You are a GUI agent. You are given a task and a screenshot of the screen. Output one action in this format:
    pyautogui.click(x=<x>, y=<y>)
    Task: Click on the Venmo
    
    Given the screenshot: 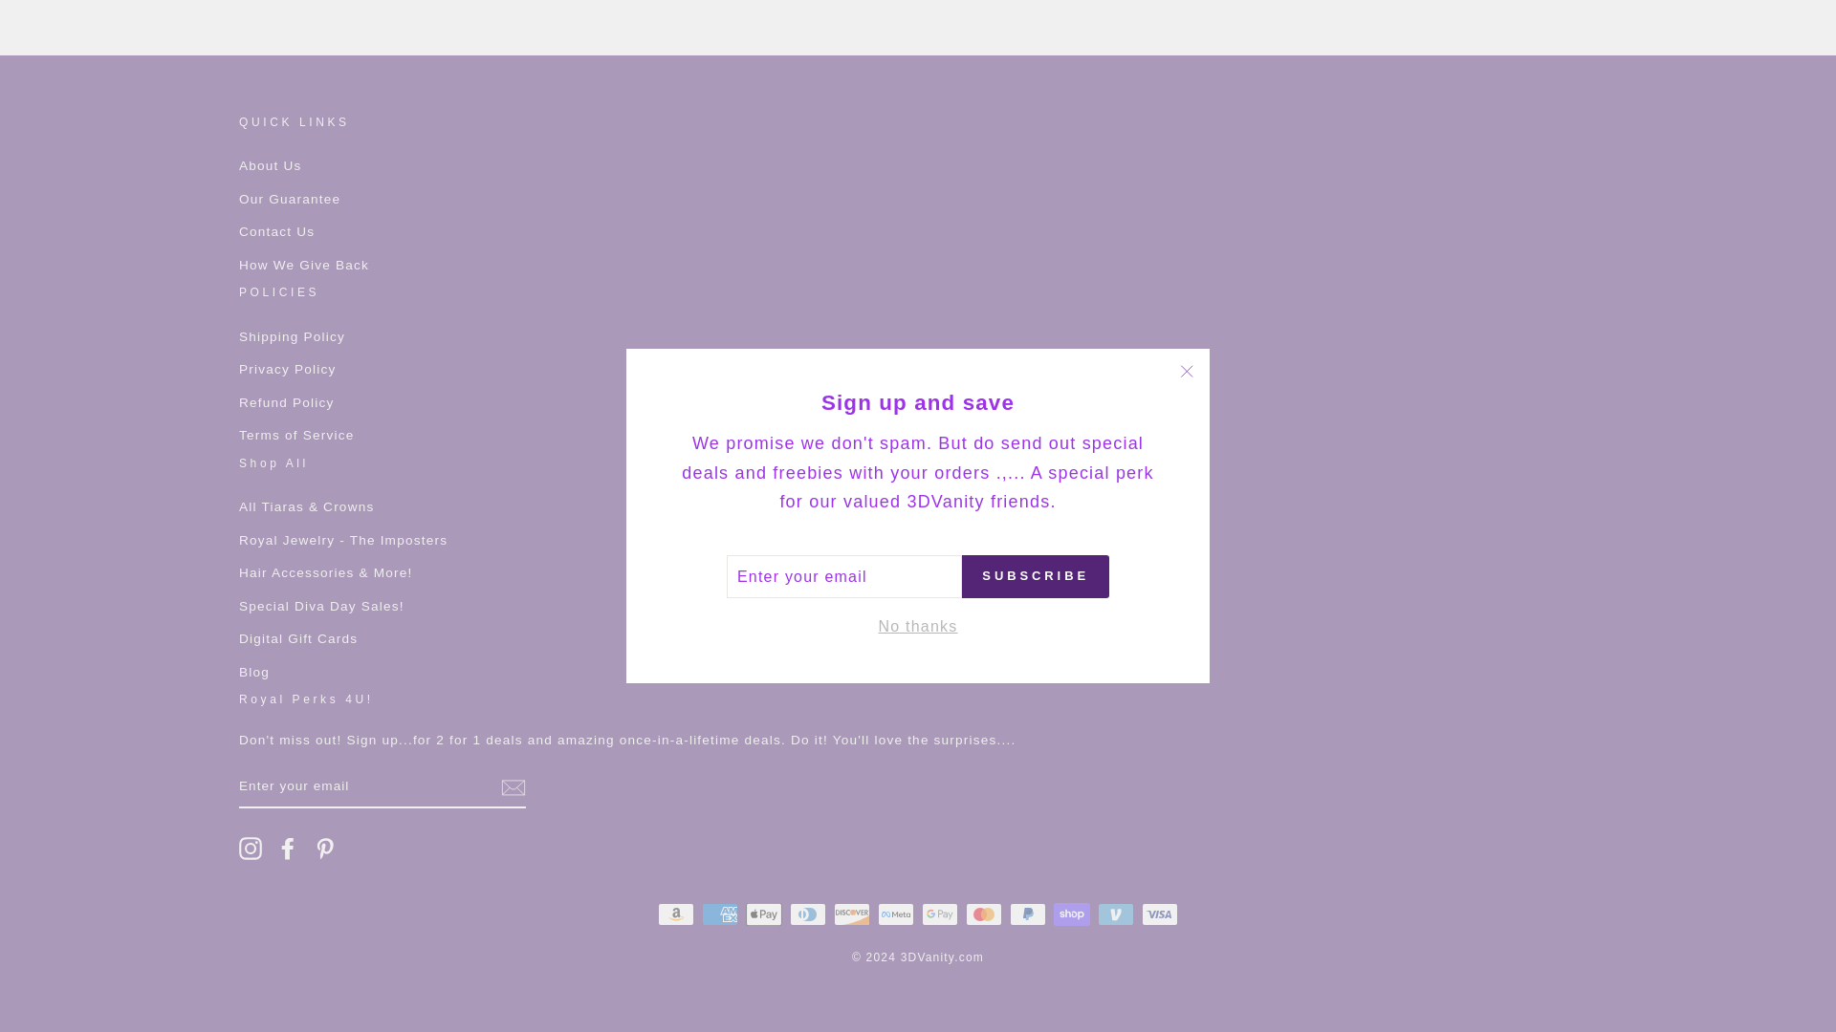 What is the action you would take?
    pyautogui.click(x=1116, y=914)
    